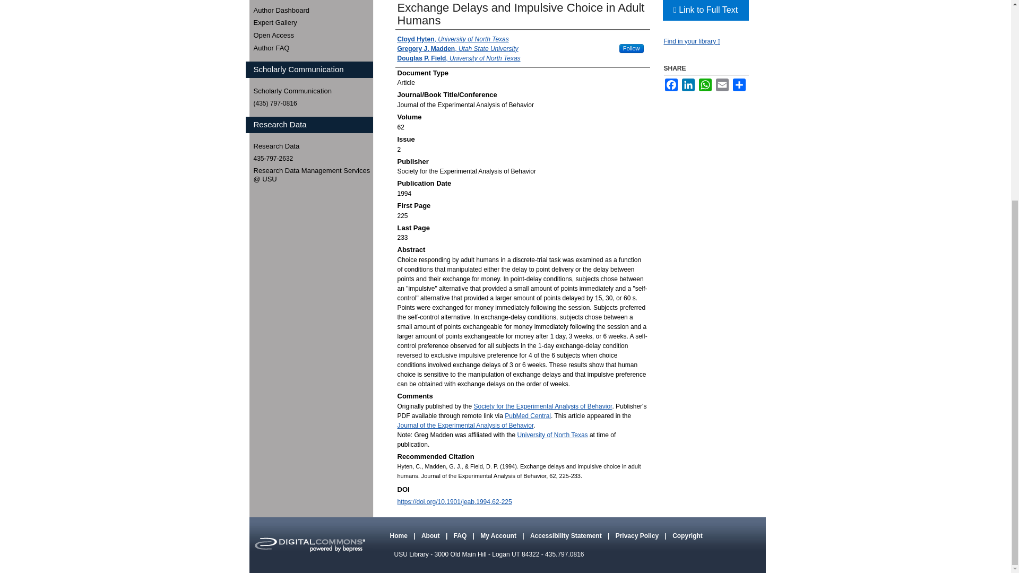 The height and width of the screenshot is (573, 1019). Describe the element at coordinates (739, 84) in the screenshot. I see `Share` at that location.